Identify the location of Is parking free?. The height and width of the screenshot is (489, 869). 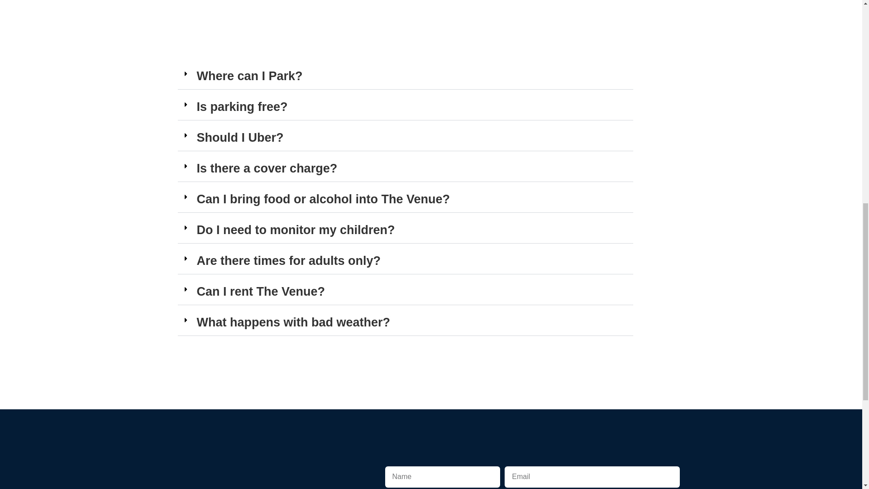
(242, 107).